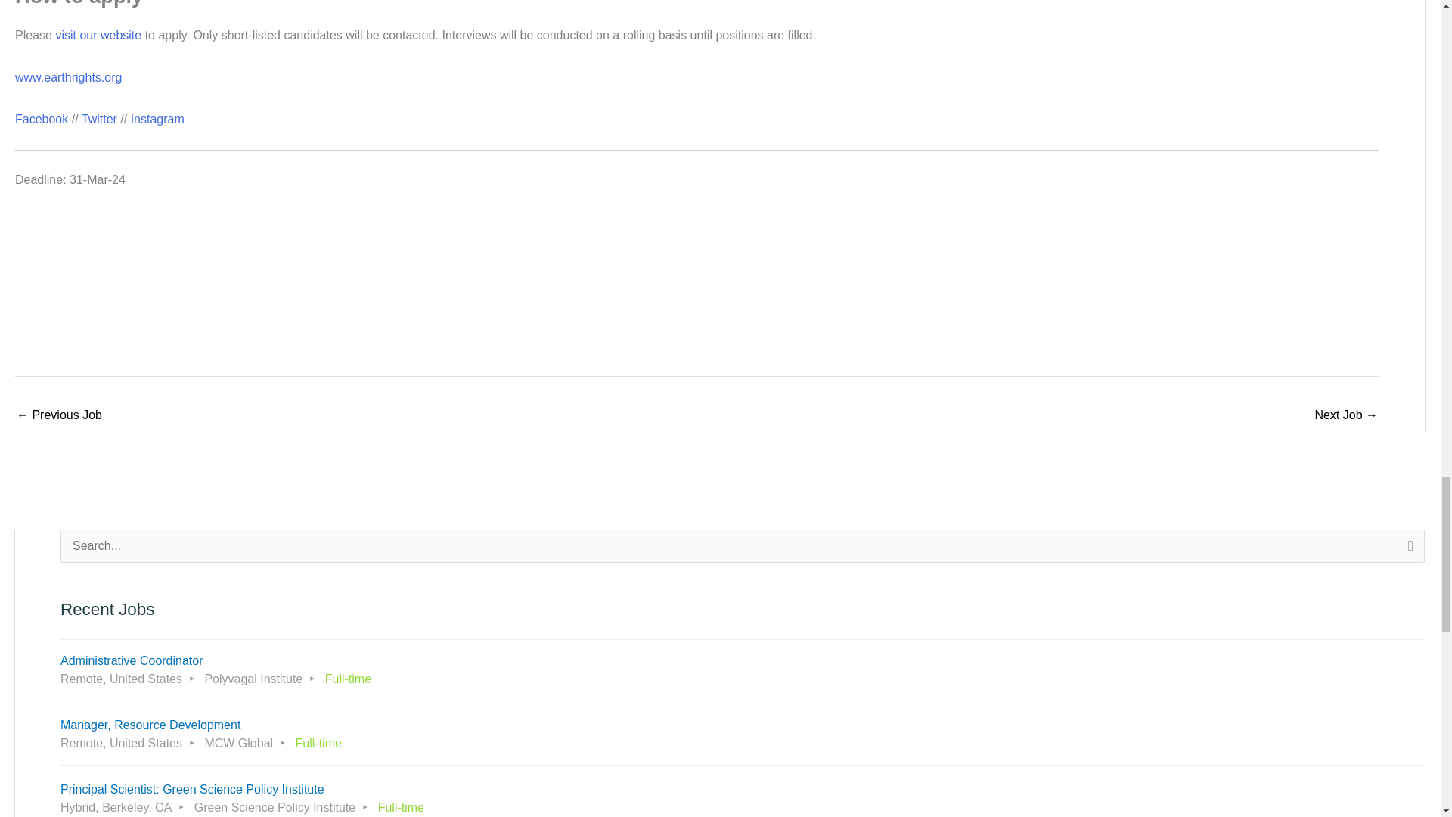 Image resolution: width=1452 pixels, height=817 pixels. I want to click on Facebook, so click(41, 120).